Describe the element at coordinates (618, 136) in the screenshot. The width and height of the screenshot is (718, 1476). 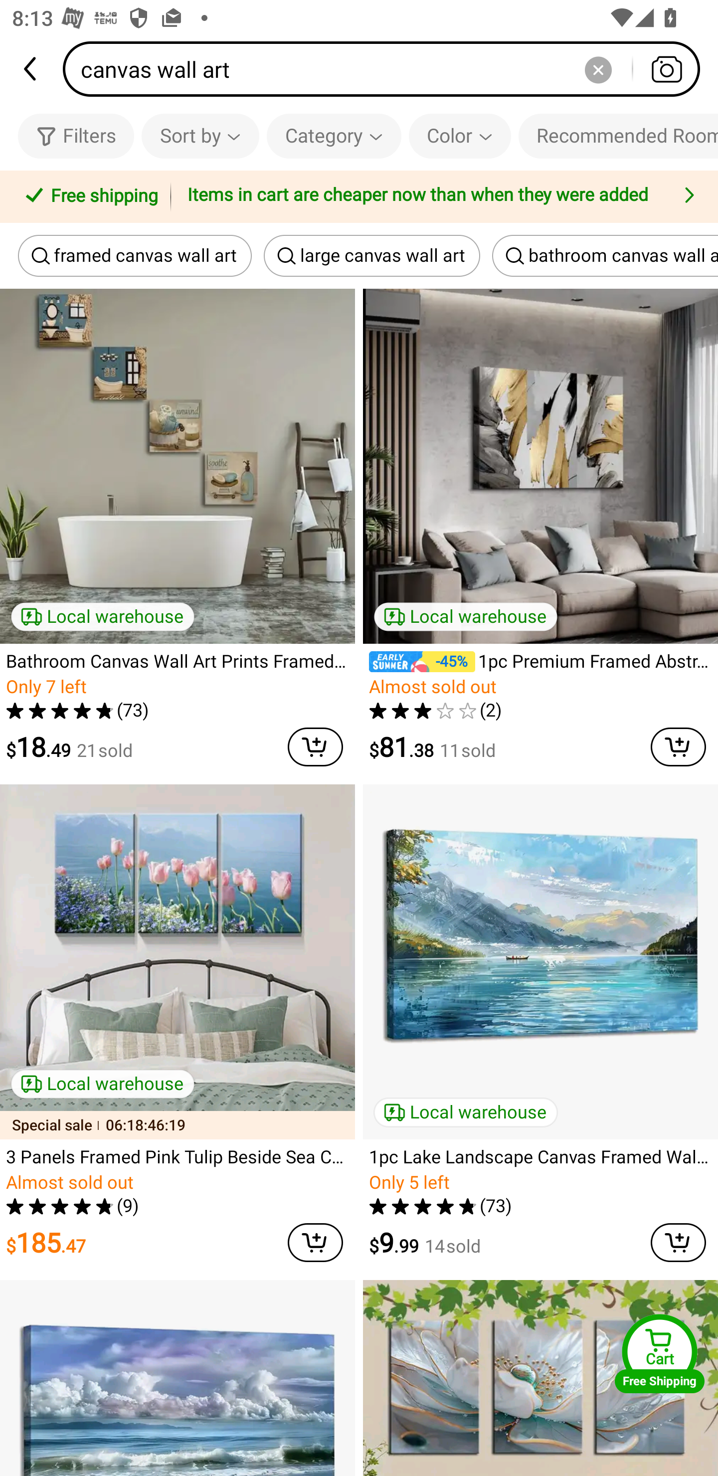
I see `Recommended Room` at that location.